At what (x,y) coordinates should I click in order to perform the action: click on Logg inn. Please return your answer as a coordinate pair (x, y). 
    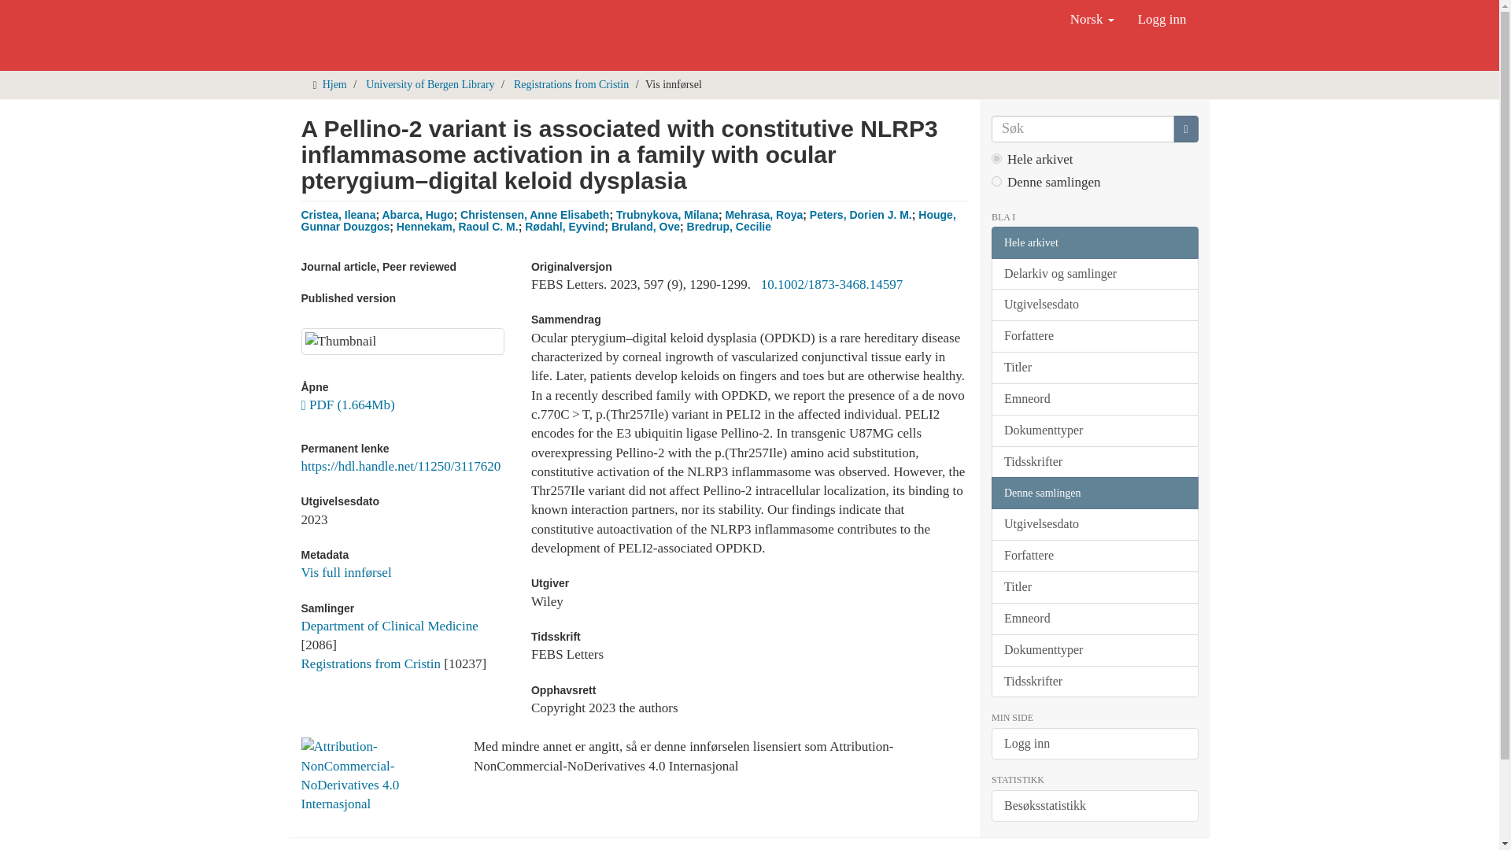
    Looking at the image, I should click on (1162, 19).